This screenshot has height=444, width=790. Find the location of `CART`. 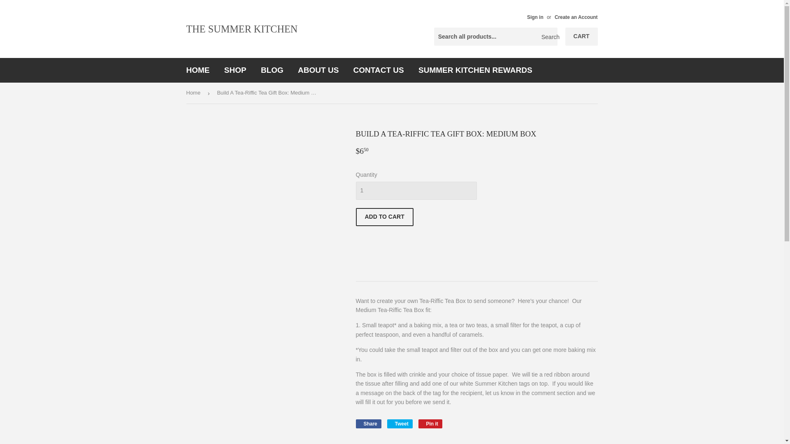

CART is located at coordinates (582, 36).